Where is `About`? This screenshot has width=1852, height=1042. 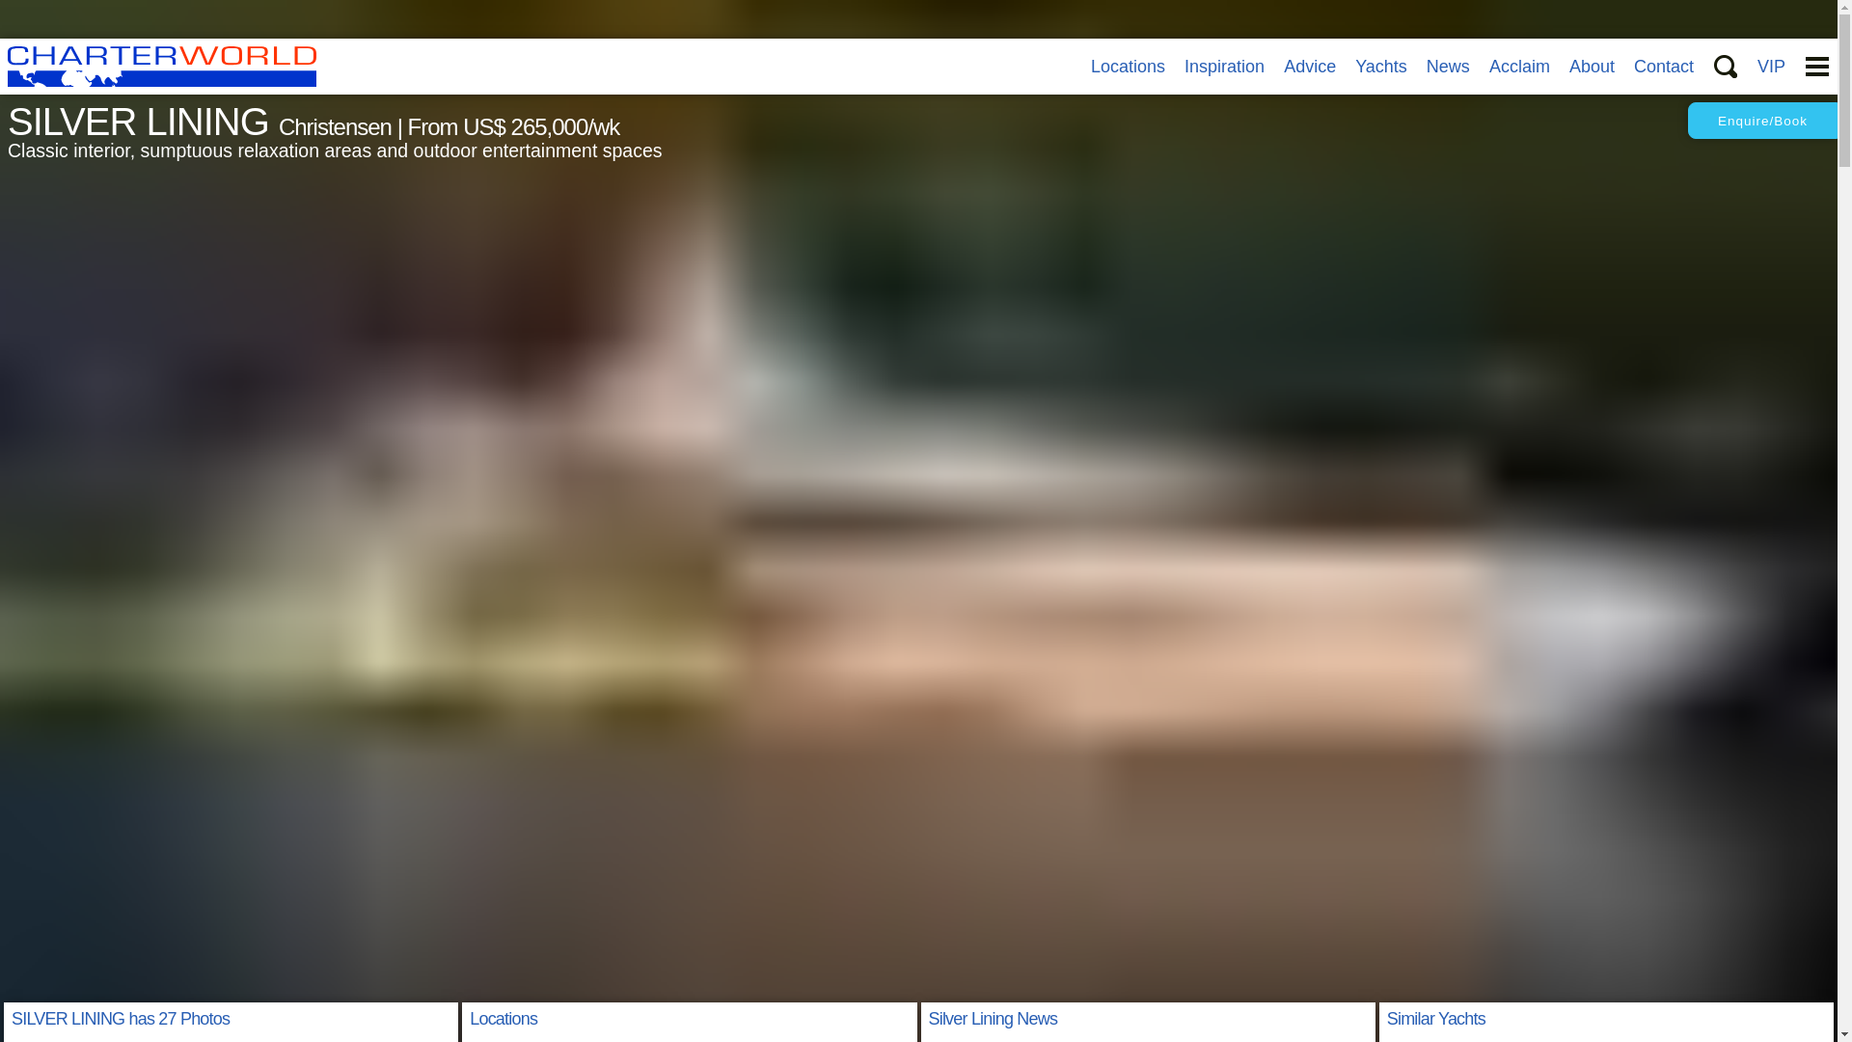
About is located at coordinates (1592, 66).